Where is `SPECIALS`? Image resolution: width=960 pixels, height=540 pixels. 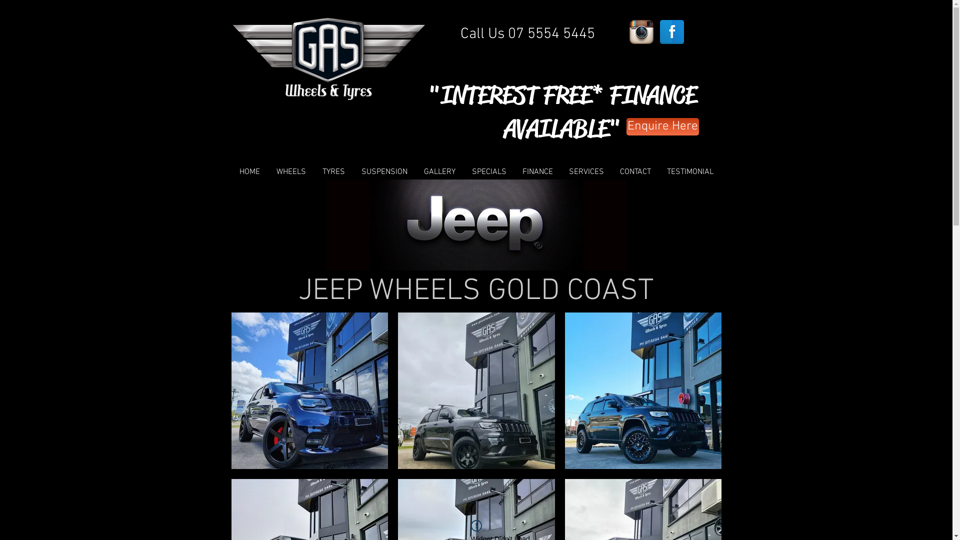
SPECIALS is located at coordinates (489, 172).